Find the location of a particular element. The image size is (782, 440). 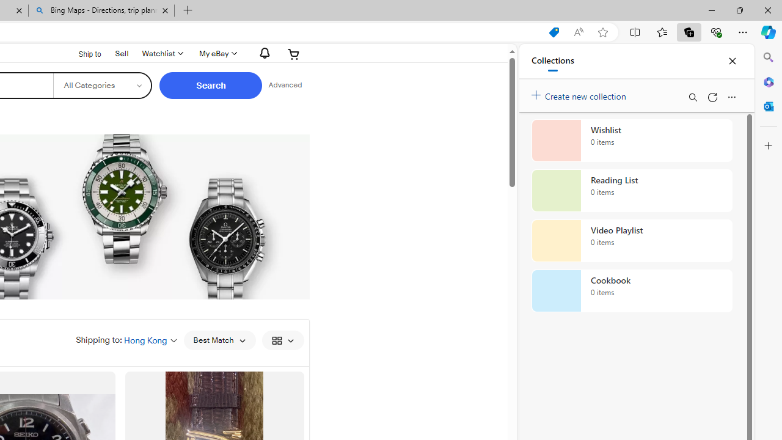

Ship to is located at coordinates (82, 54).